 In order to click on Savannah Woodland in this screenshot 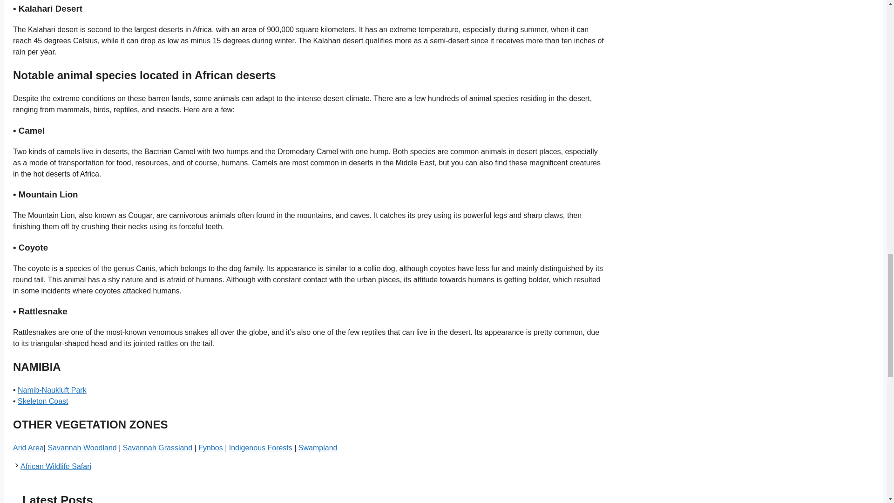, I will do `click(81, 447)`.